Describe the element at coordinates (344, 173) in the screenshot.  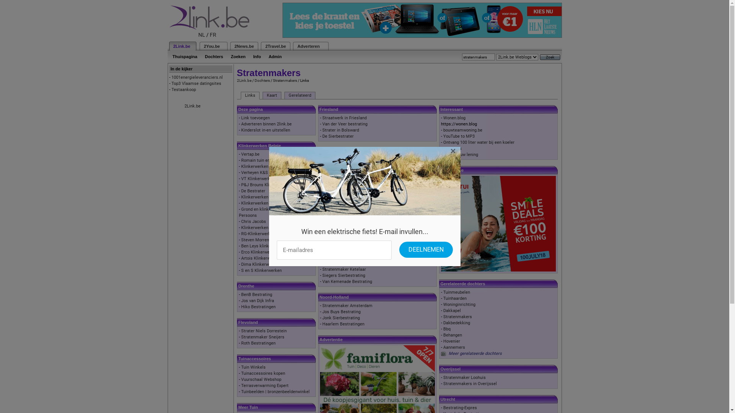
I see `Reijmer Sierbestrating` at that location.